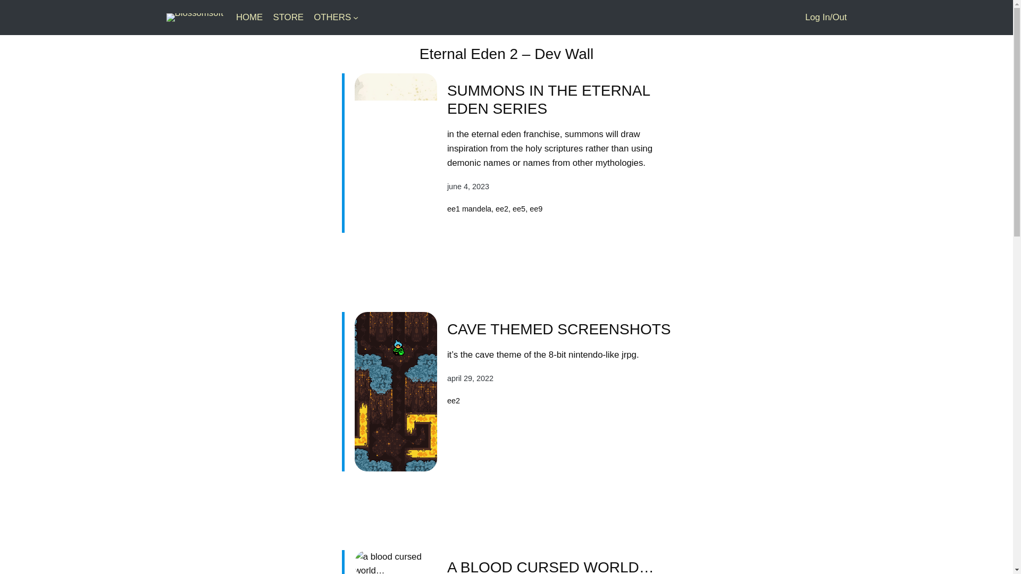 The width and height of the screenshot is (1021, 574). Describe the element at coordinates (332, 18) in the screenshot. I see `OTHERS` at that location.